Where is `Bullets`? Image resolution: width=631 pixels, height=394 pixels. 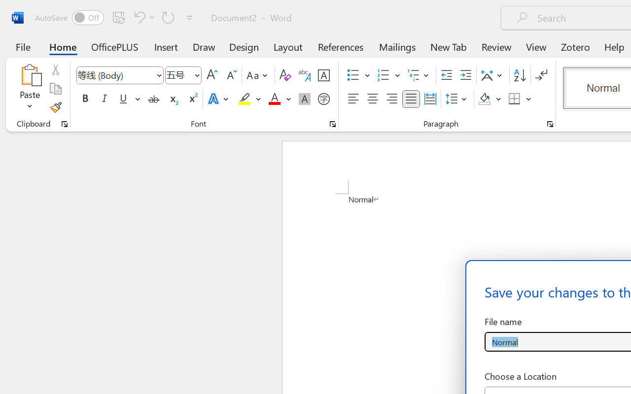
Bullets is located at coordinates (358, 75).